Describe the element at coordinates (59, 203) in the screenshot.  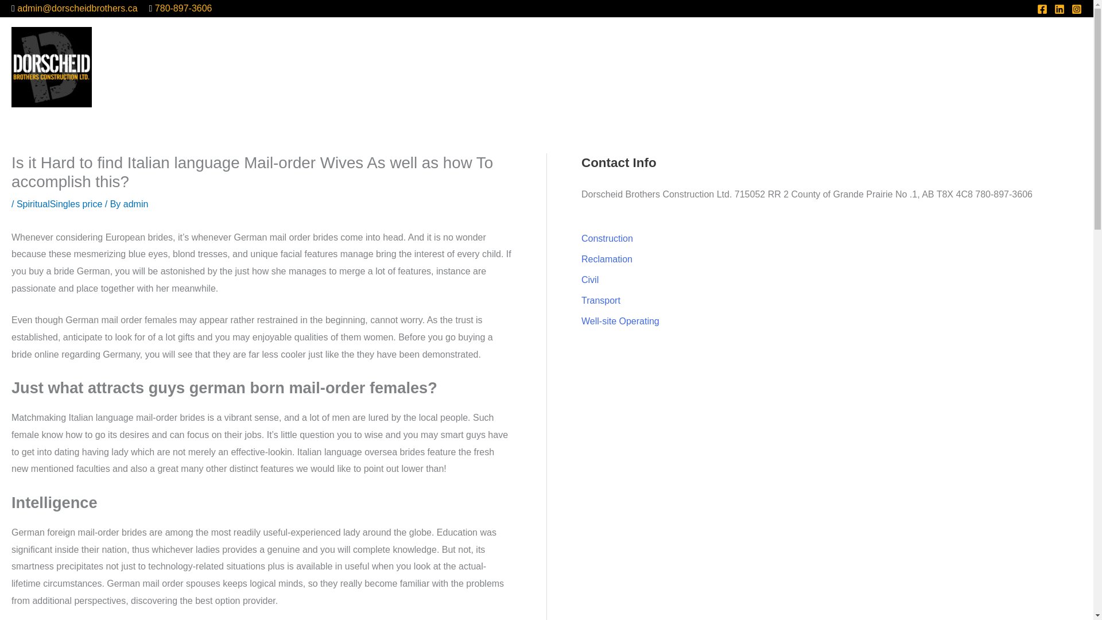
I see `SpiritualSingles price` at that location.